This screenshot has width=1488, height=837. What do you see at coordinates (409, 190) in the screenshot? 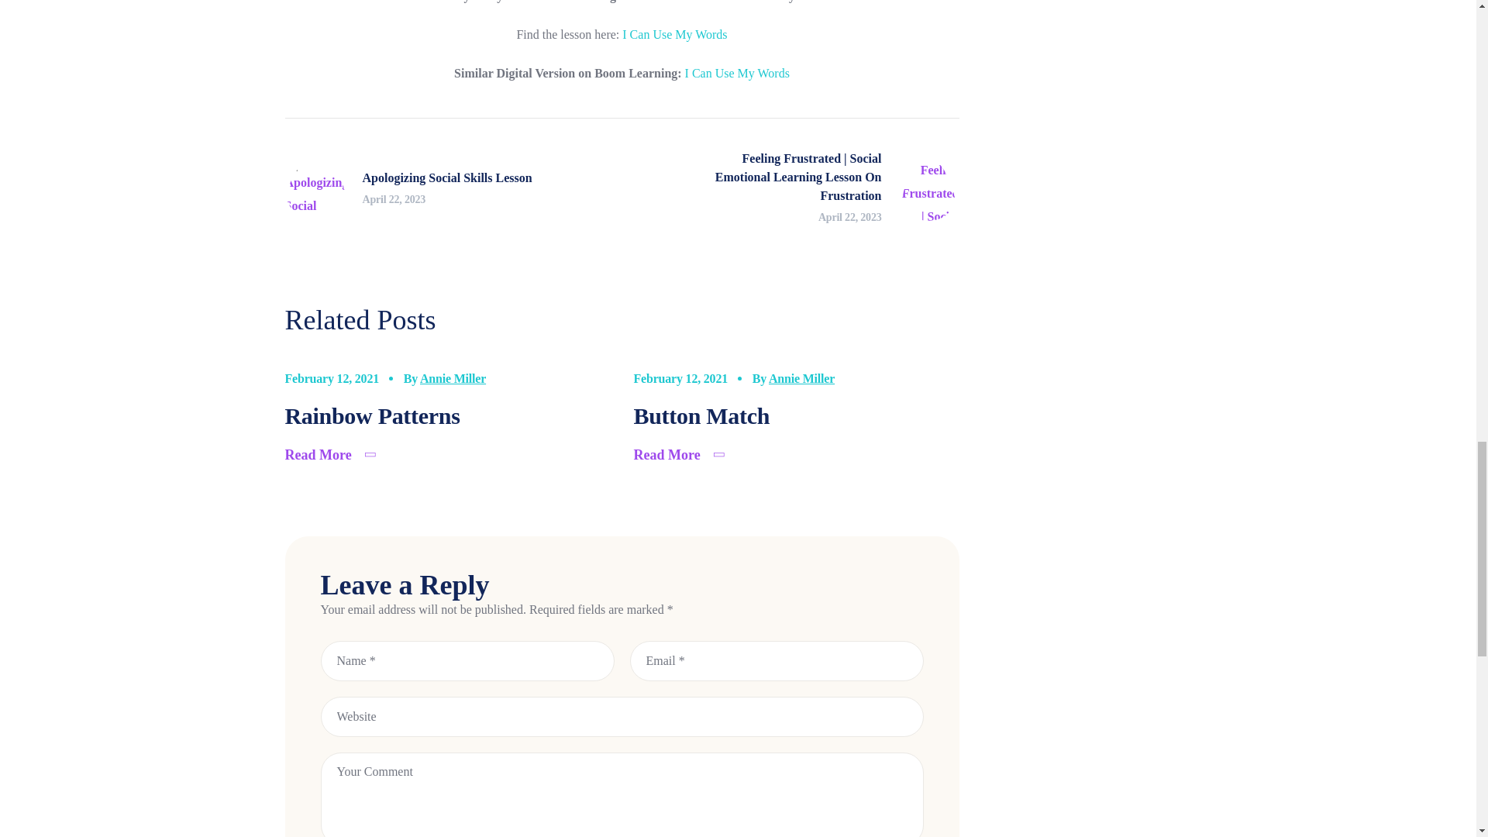
I see `Apologizing Social Skills Lesson` at bounding box center [409, 190].